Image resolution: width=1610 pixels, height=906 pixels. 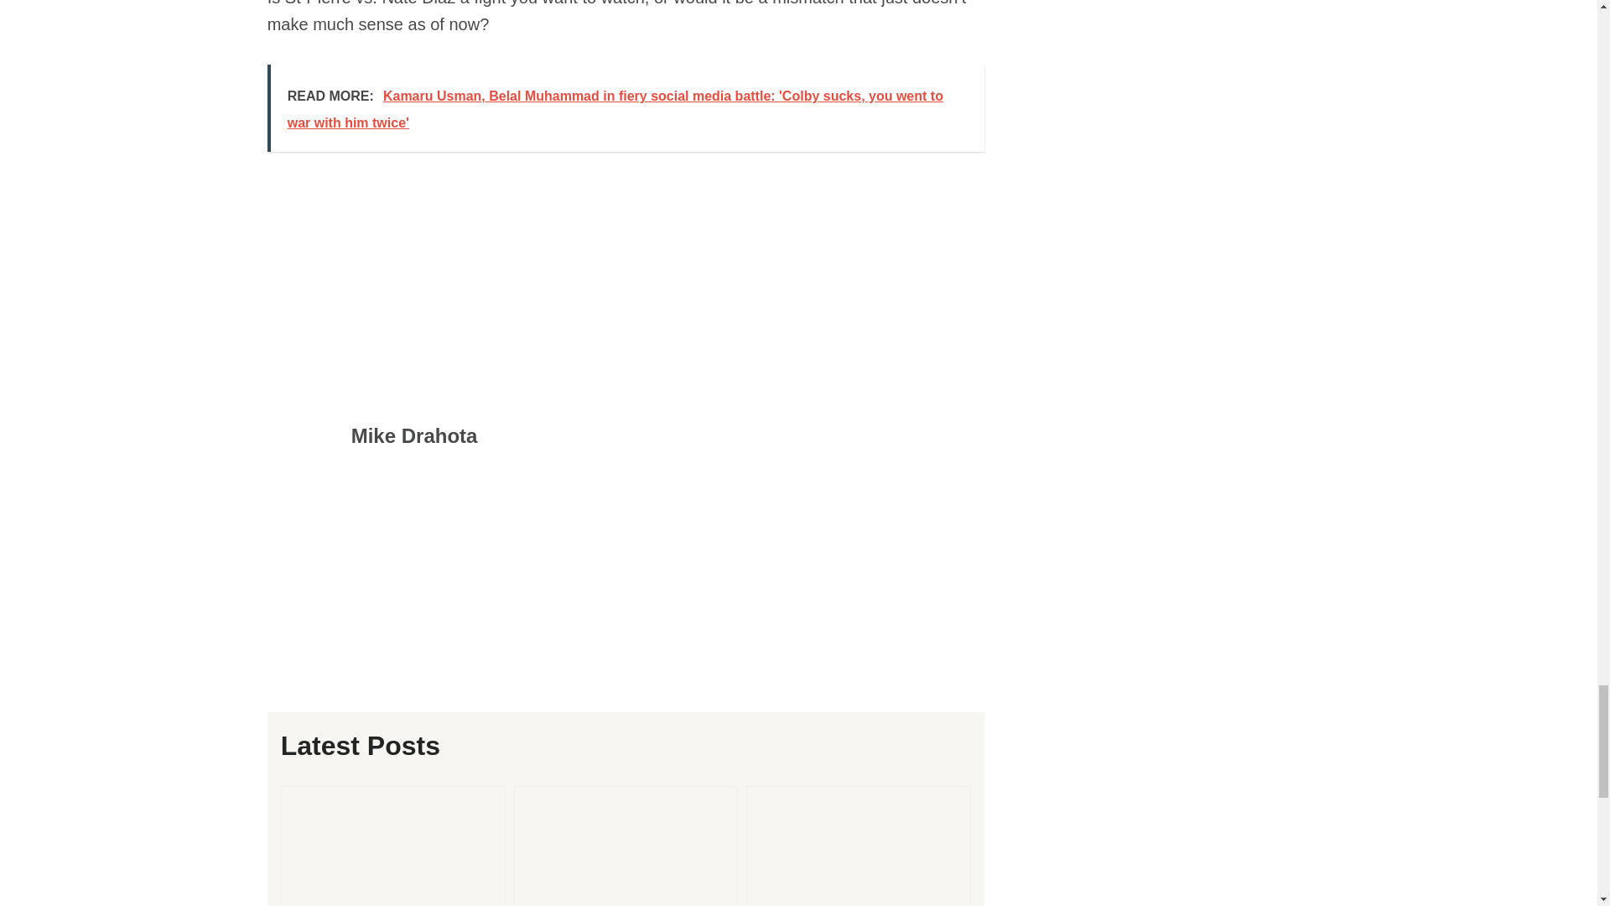 What do you see at coordinates (414, 436) in the screenshot?
I see `Posts by Mike Drahota` at bounding box center [414, 436].